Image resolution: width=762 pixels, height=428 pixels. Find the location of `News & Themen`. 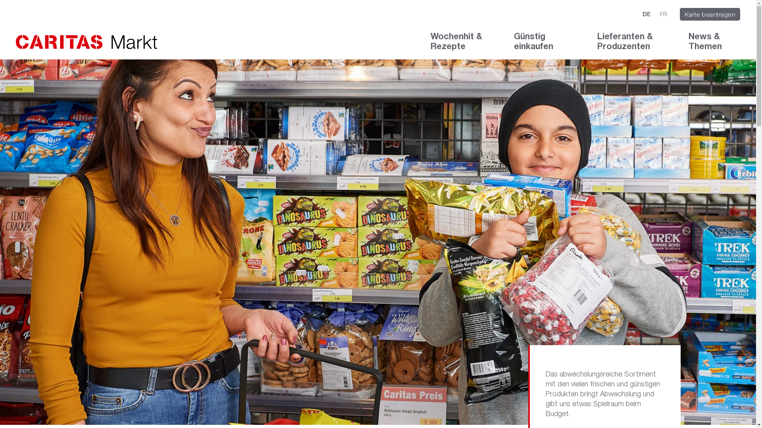

News & Themen is located at coordinates (714, 45).